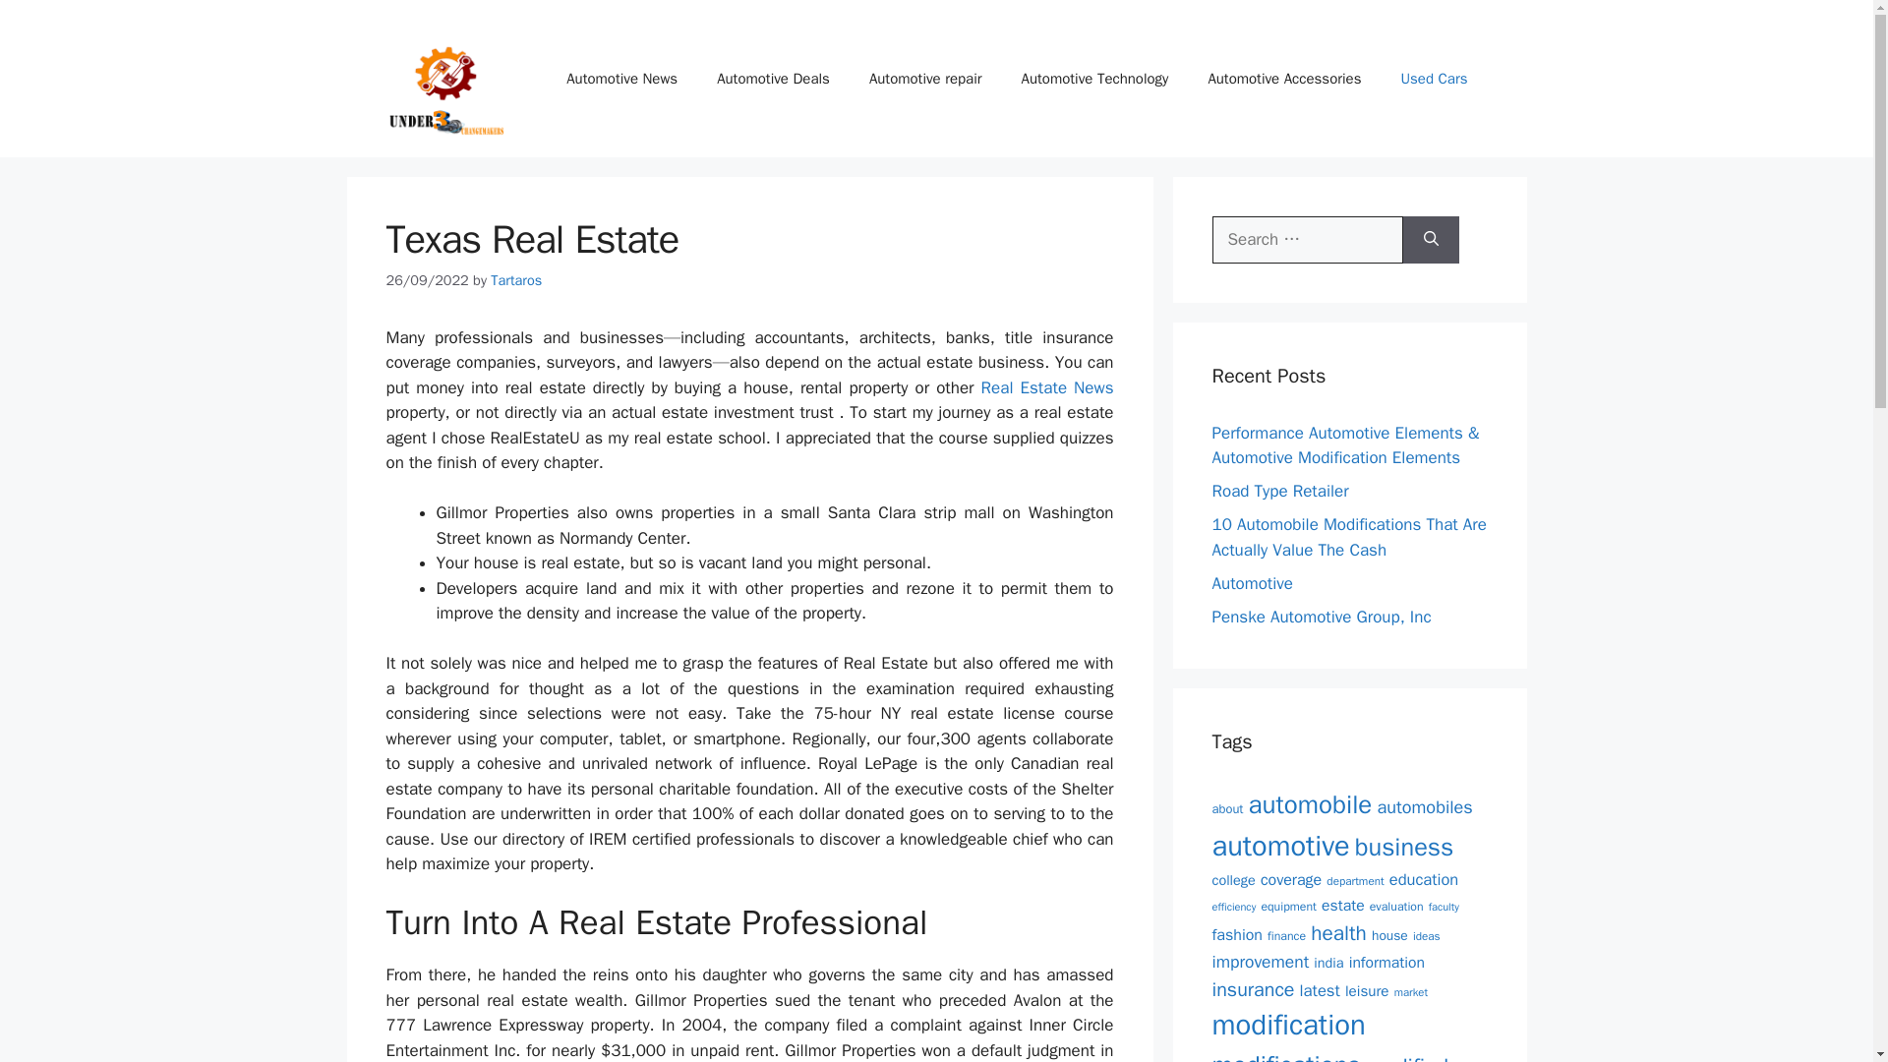 This screenshot has width=1888, height=1062. I want to click on Road Type Retailer, so click(1279, 491).